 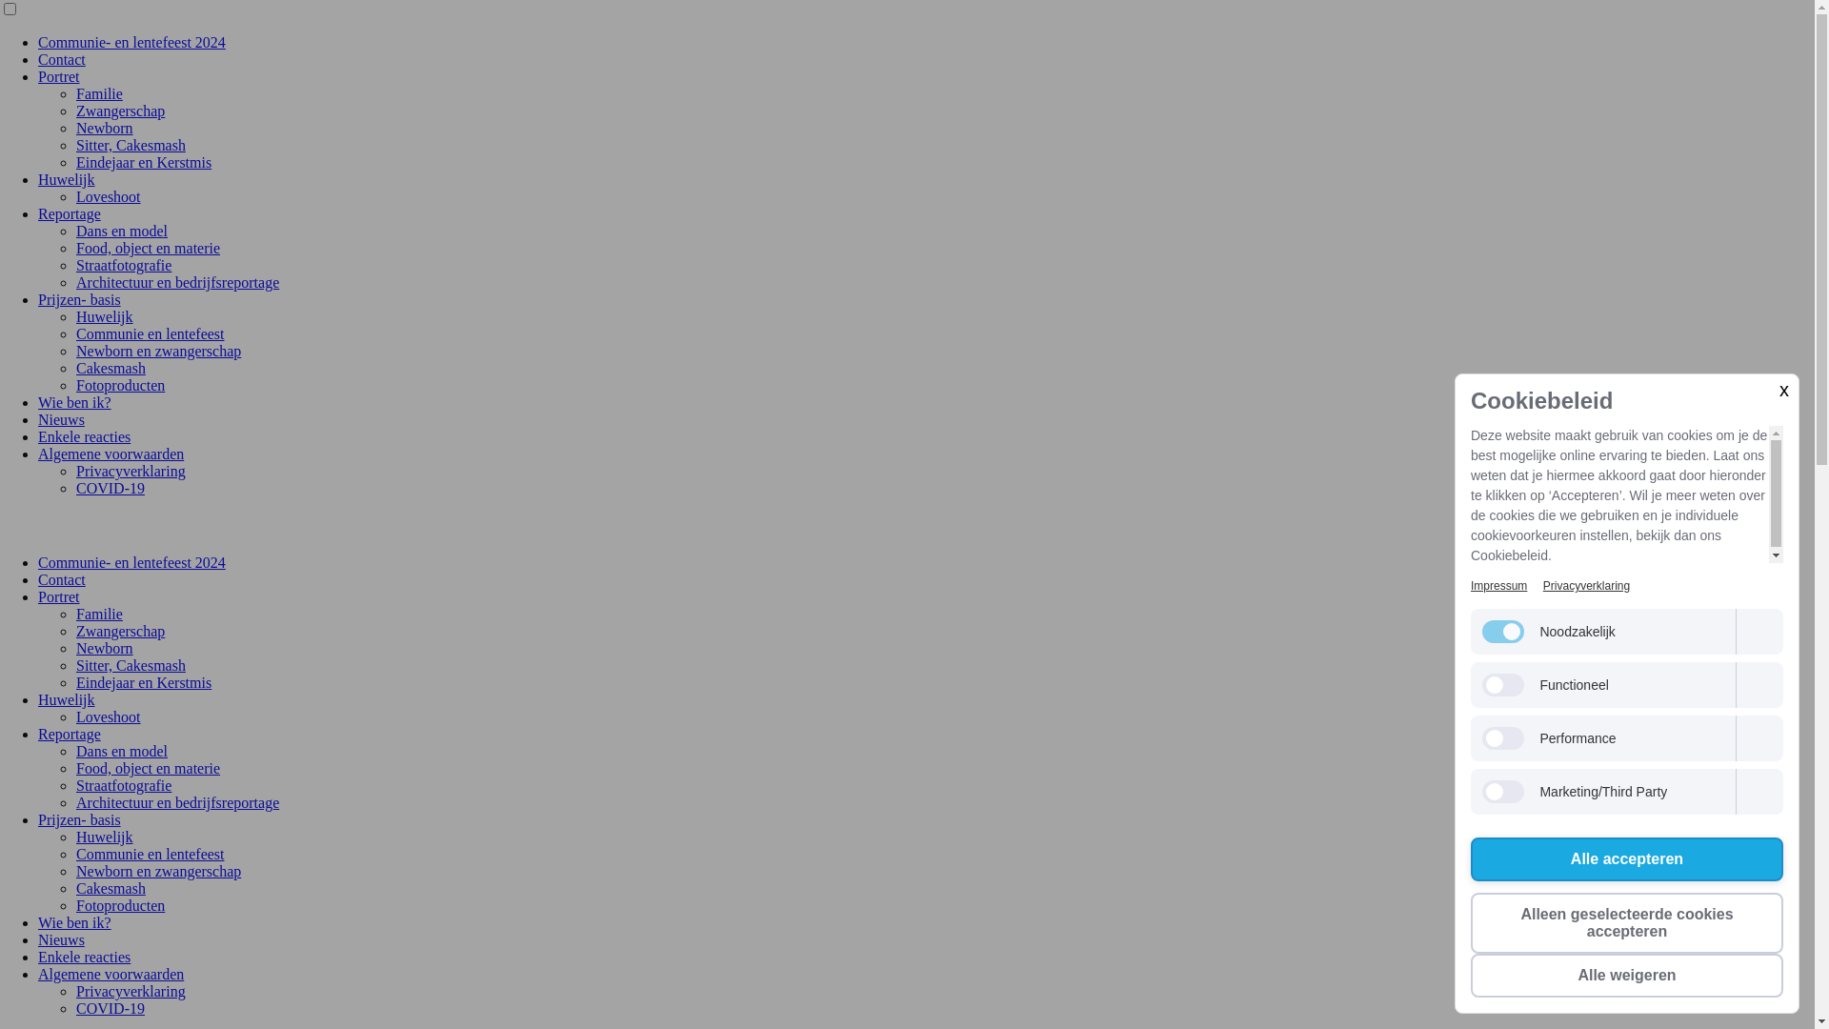 I want to click on Sitter, Cakesmash, so click(x=131, y=665).